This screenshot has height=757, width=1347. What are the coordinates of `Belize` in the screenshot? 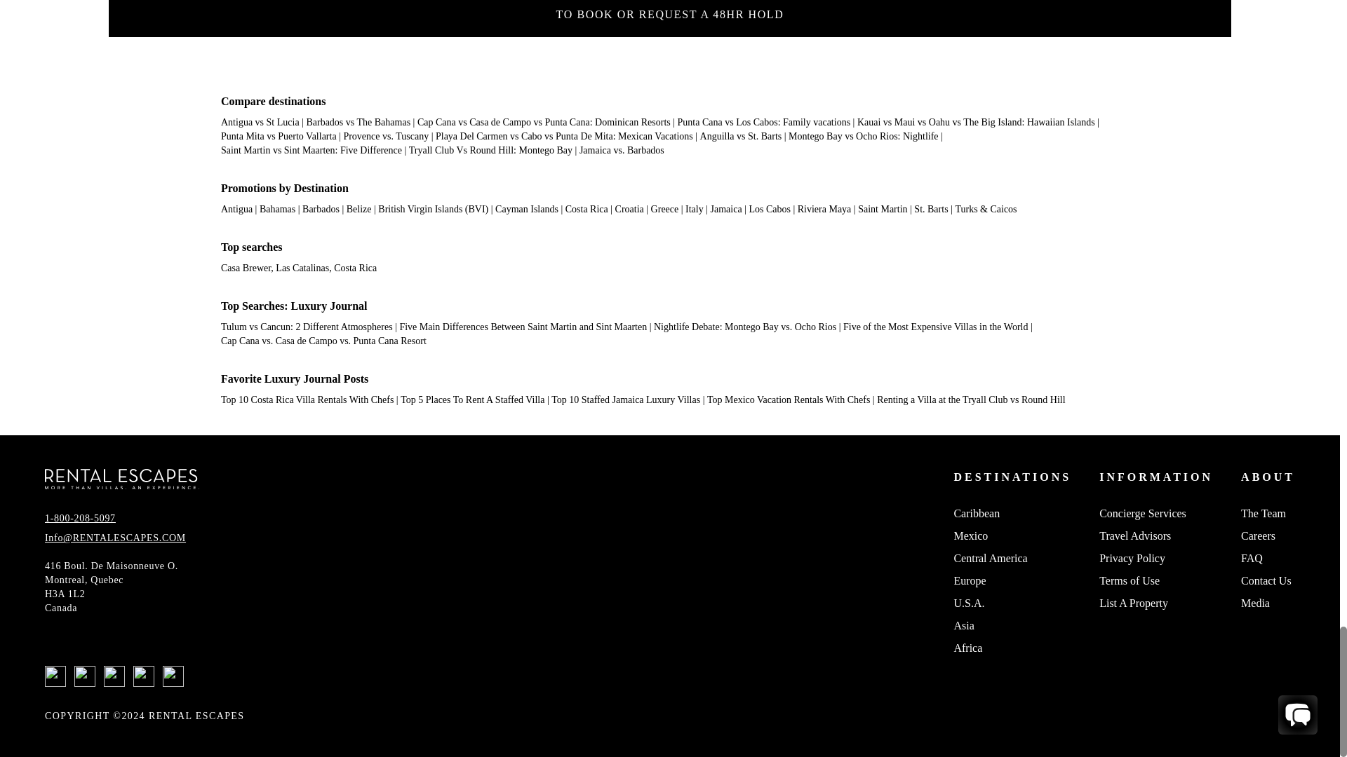 It's located at (358, 209).